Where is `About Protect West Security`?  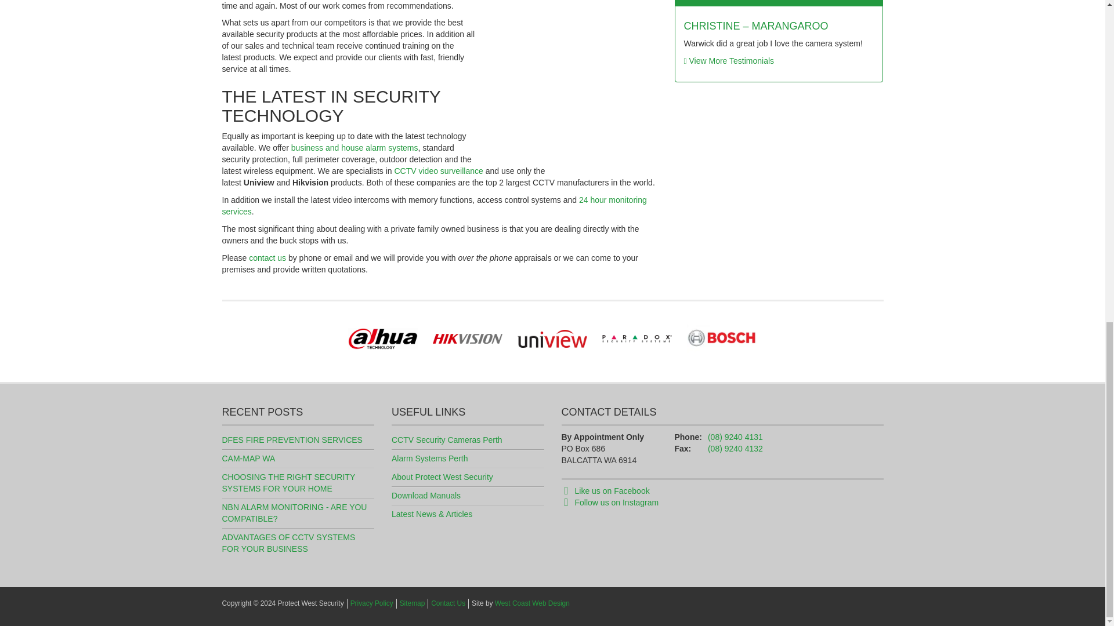
About Protect West Security is located at coordinates (442, 476).